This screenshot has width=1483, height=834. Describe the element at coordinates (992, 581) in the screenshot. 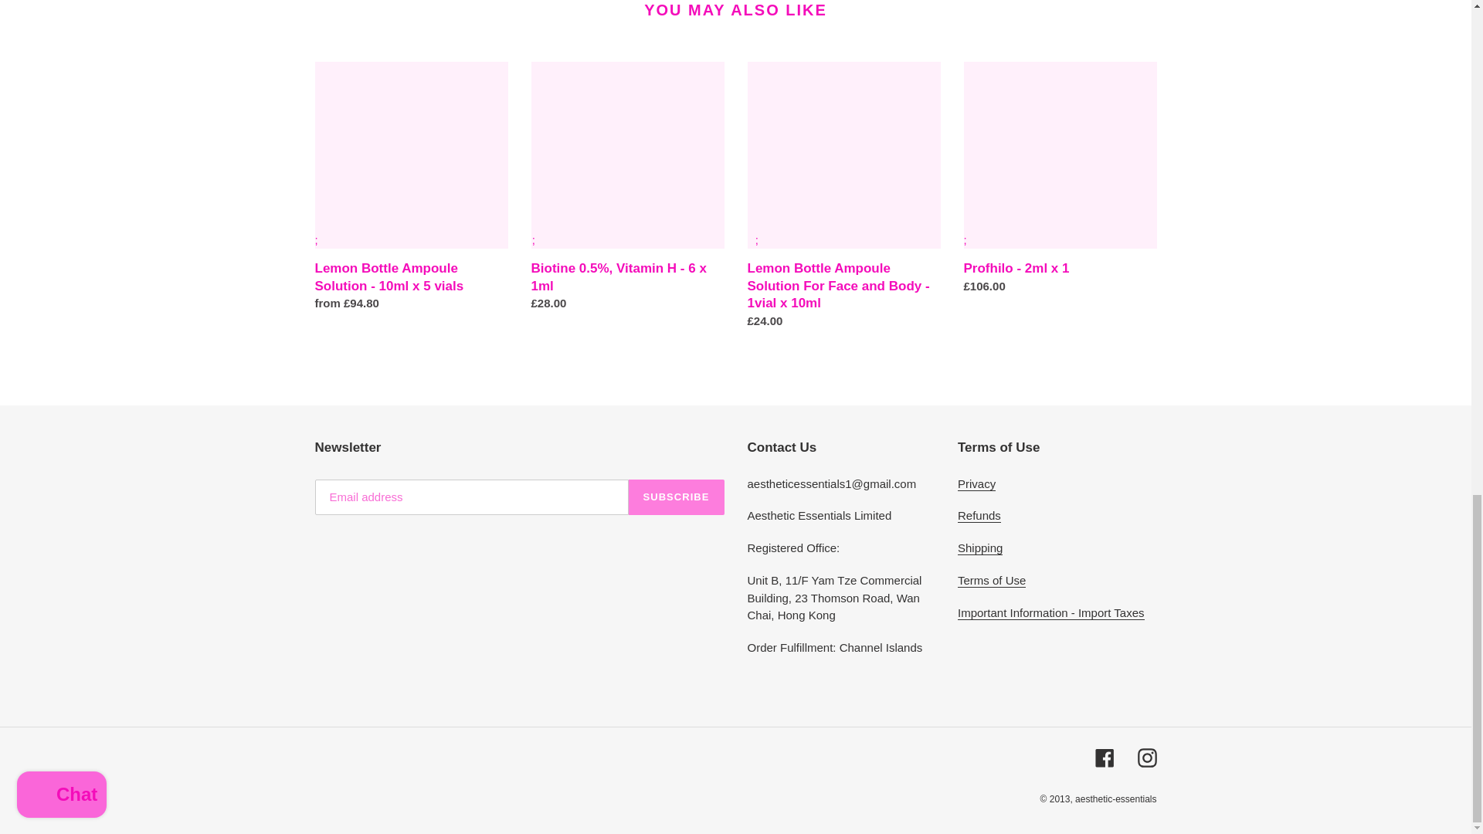

I see `Terms of Service` at that location.